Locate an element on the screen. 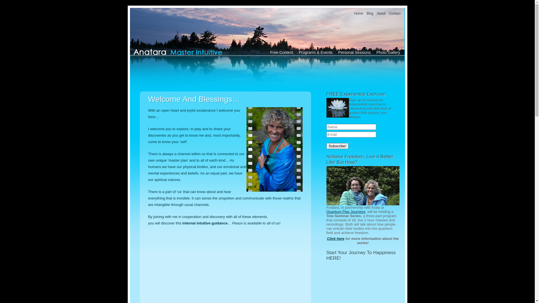 Image resolution: width=539 pixels, height=303 pixels. Quantum Play Journeys is located at coordinates (346, 212).